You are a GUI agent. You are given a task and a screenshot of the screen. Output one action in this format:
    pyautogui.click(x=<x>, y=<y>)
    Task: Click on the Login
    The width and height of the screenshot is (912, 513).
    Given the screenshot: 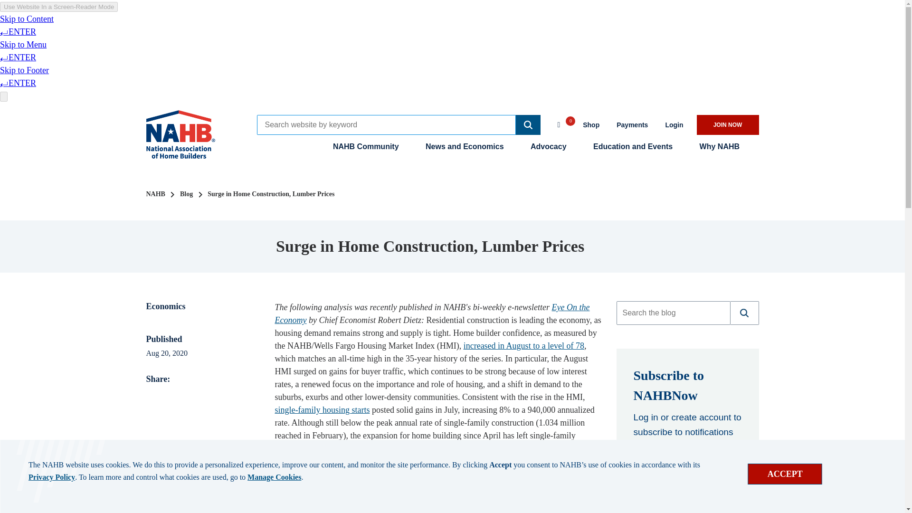 What is the action you would take?
    pyautogui.click(x=674, y=124)
    